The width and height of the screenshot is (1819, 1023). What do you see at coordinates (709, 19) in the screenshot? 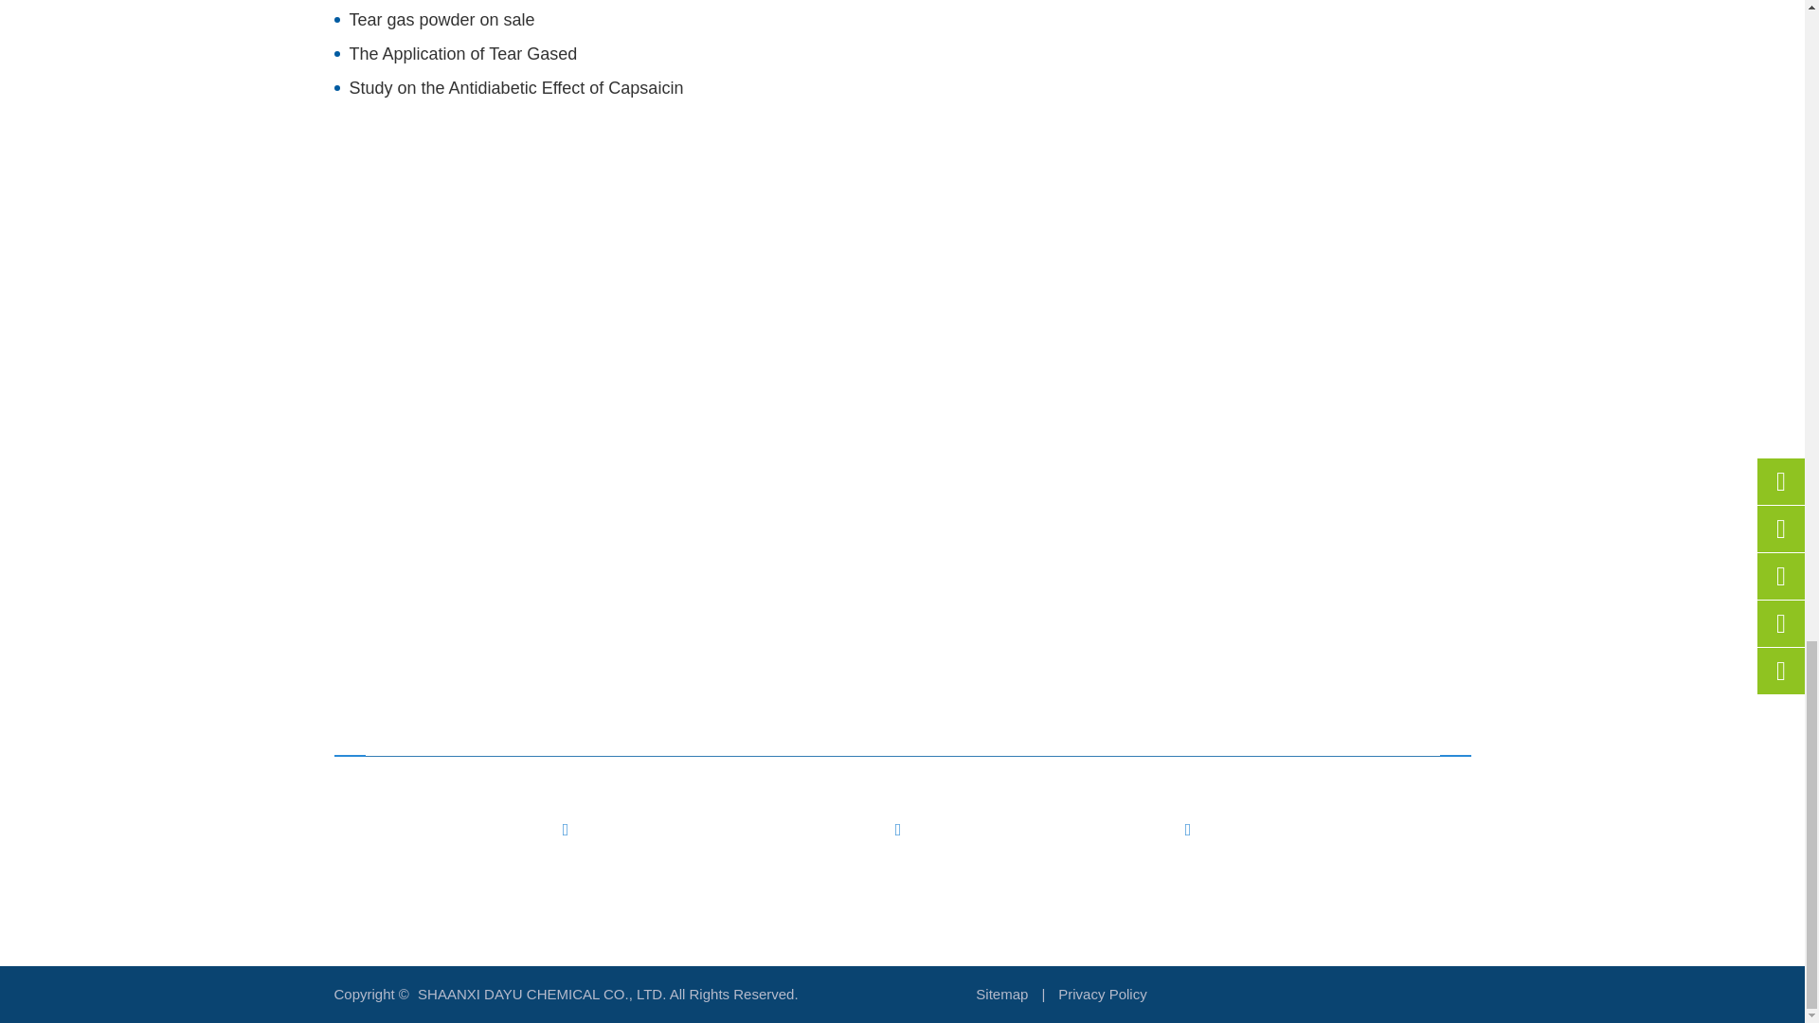
I see `Tear gas powder on sale` at bounding box center [709, 19].